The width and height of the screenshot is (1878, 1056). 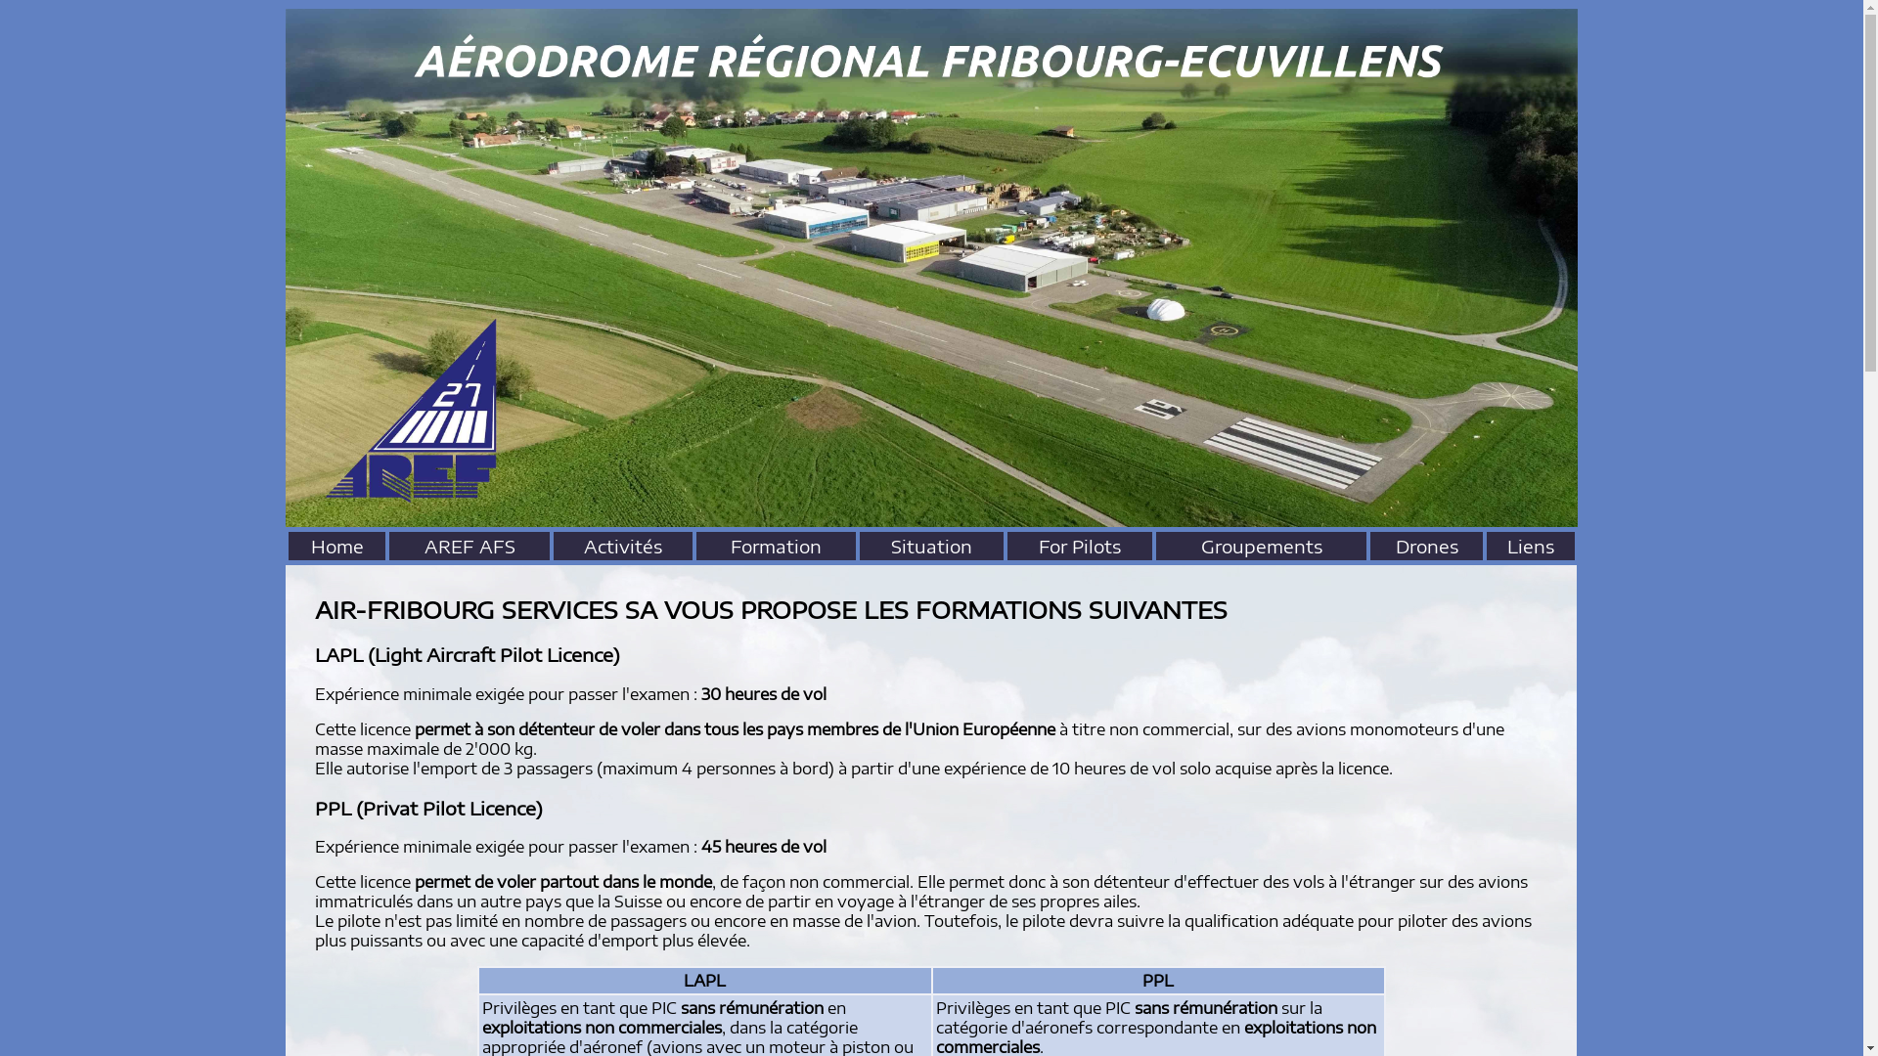 I want to click on For Pilots, so click(x=1080, y=550).